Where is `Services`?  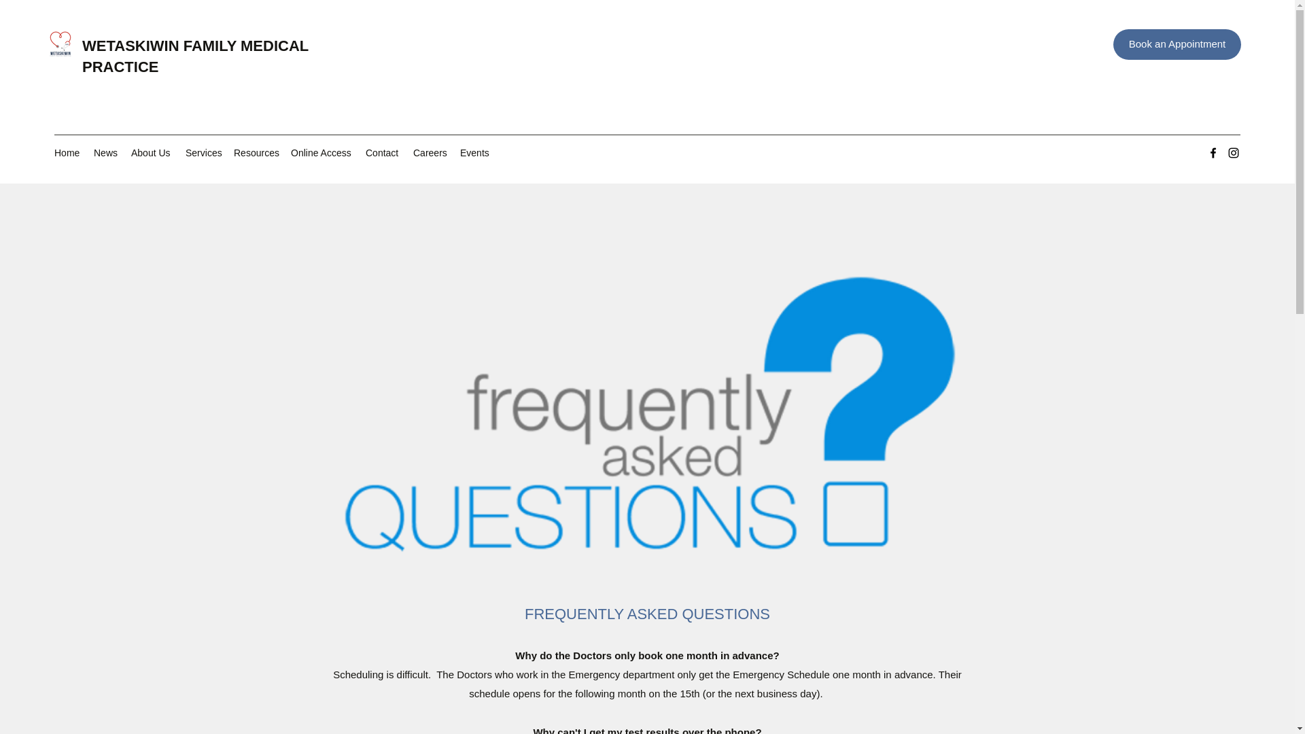
Services is located at coordinates (203, 152).